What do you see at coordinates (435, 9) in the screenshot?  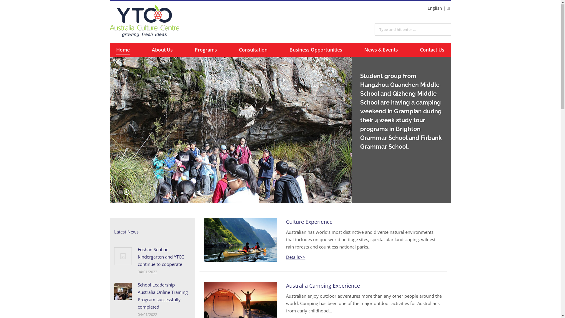 I see `English` at bounding box center [435, 9].